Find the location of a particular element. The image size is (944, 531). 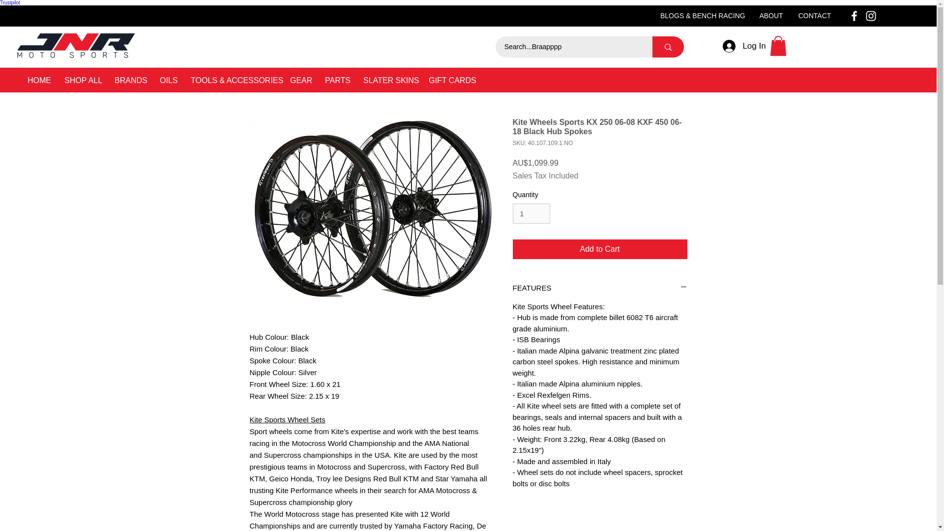

Trustpilot is located at coordinates (10, 2).